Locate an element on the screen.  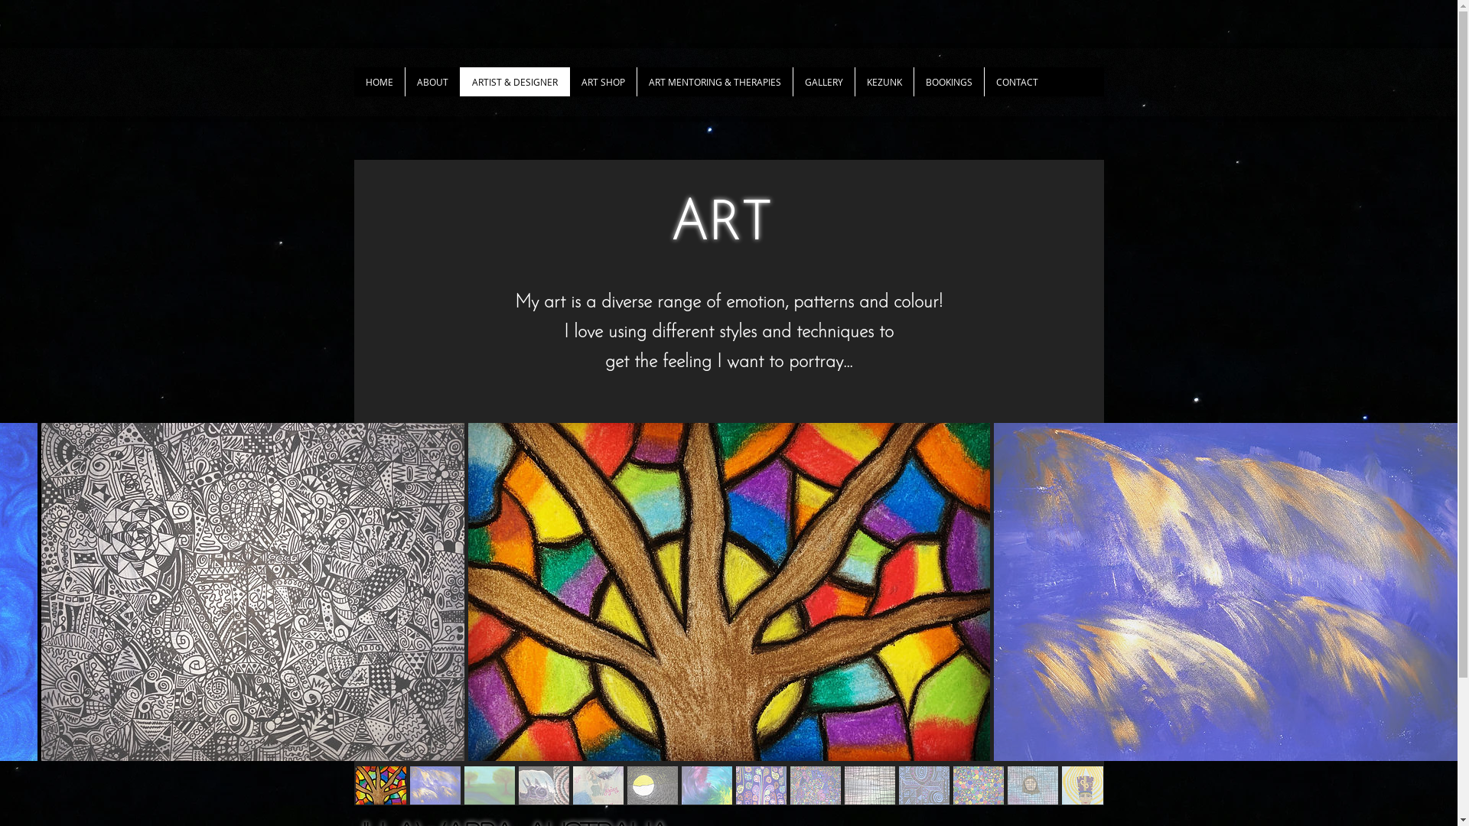
HOME is located at coordinates (379, 82).